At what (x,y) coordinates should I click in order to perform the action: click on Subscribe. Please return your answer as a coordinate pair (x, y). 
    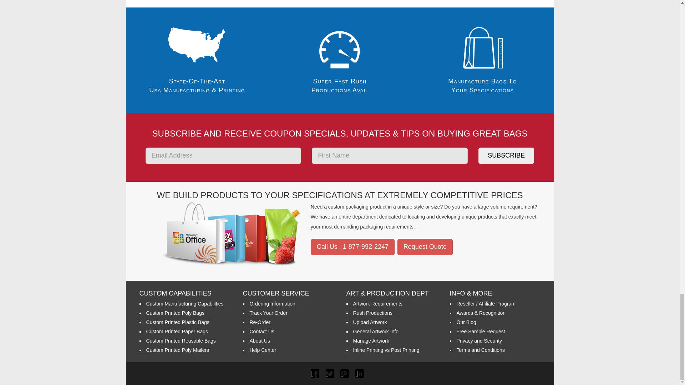
    Looking at the image, I should click on (506, 155).